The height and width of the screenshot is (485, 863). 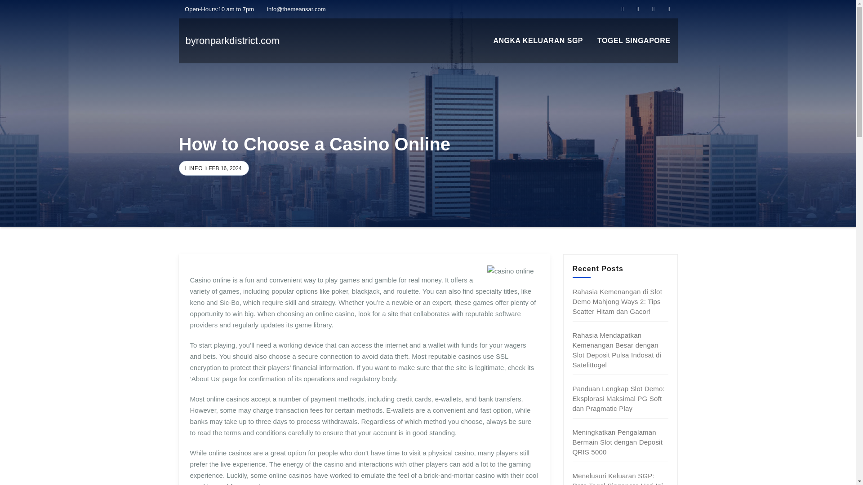 I want to click on ANGKA KELUARAN SGP, so click(x=538, y=41).